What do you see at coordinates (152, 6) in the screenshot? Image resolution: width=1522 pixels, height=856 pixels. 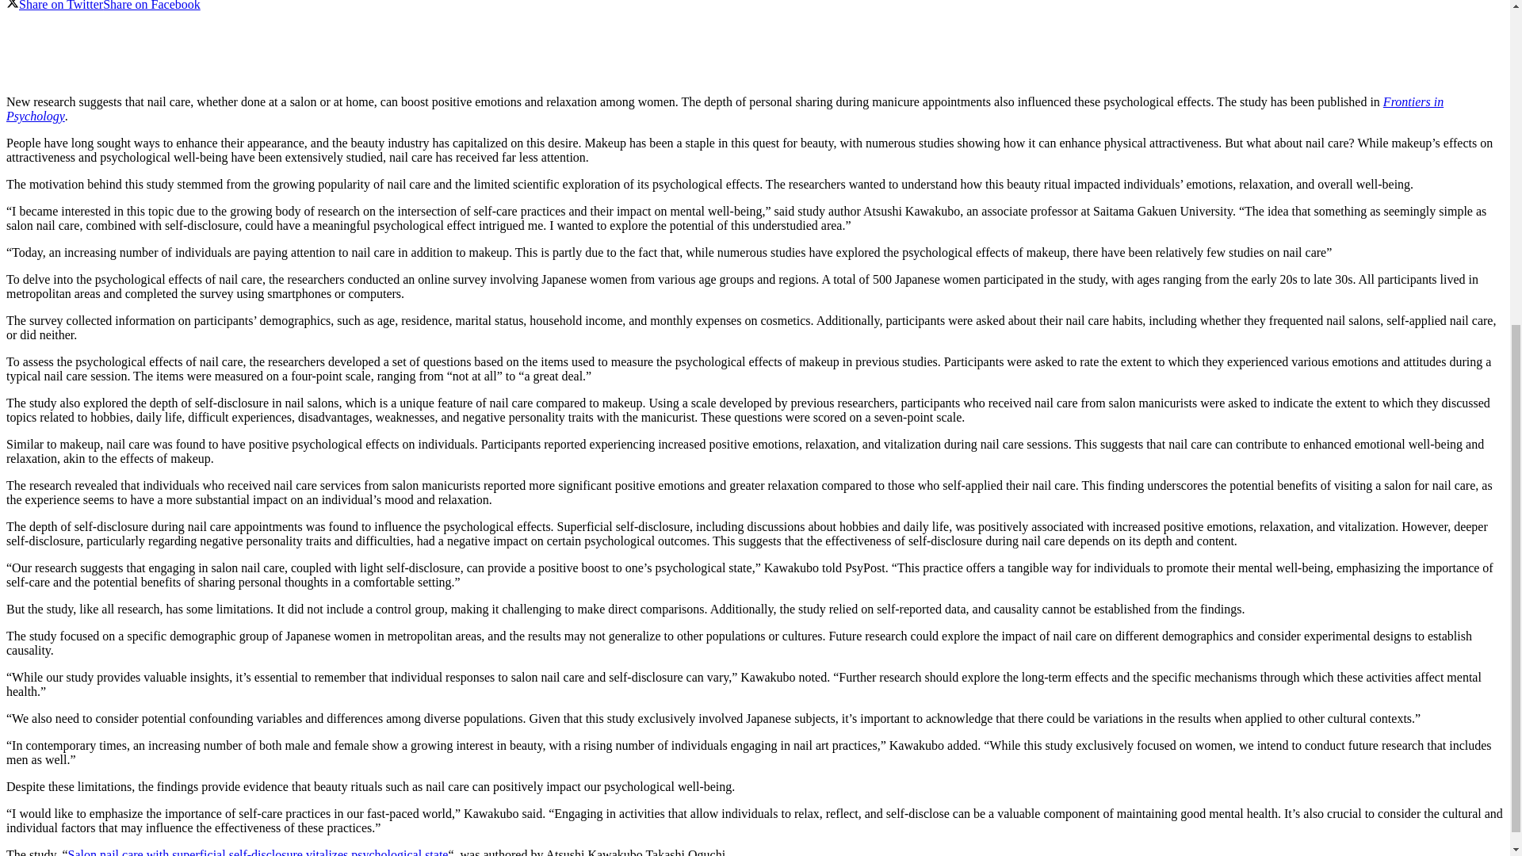 I see `Share on Facebook` at bounding box center [152, 6].